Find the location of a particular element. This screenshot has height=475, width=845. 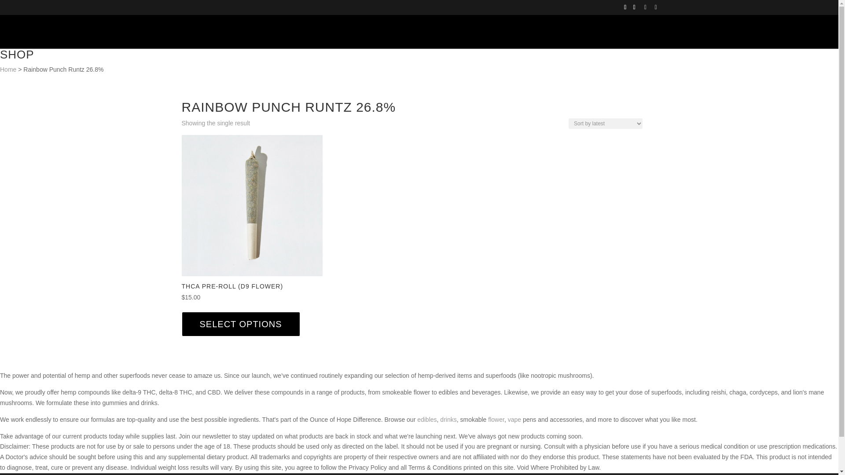

OUR STORY is located at coordinates (319, 38).